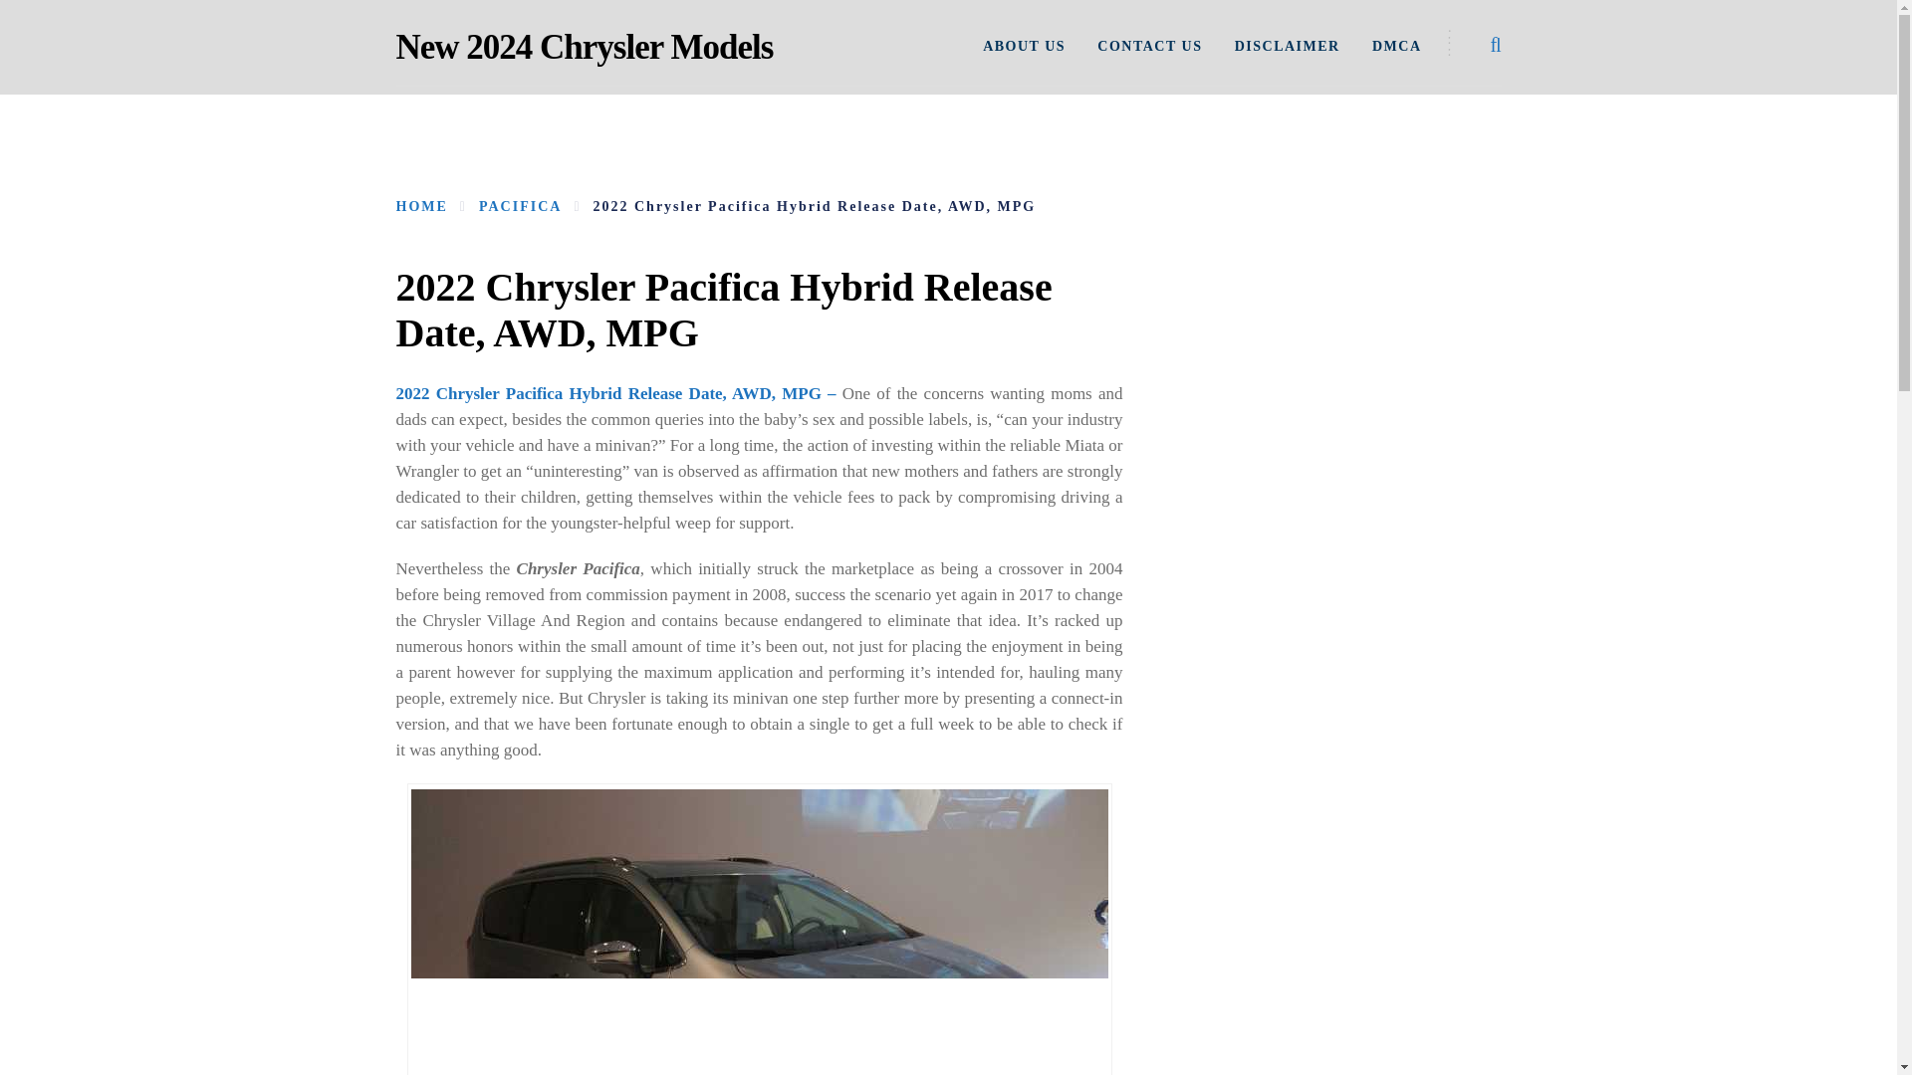 This screenshot has height=1075, width=1912. What do you see at coordinates (1397, 46) in the screenshot?
I see `DMCA` at bounding box center [1397, 46].